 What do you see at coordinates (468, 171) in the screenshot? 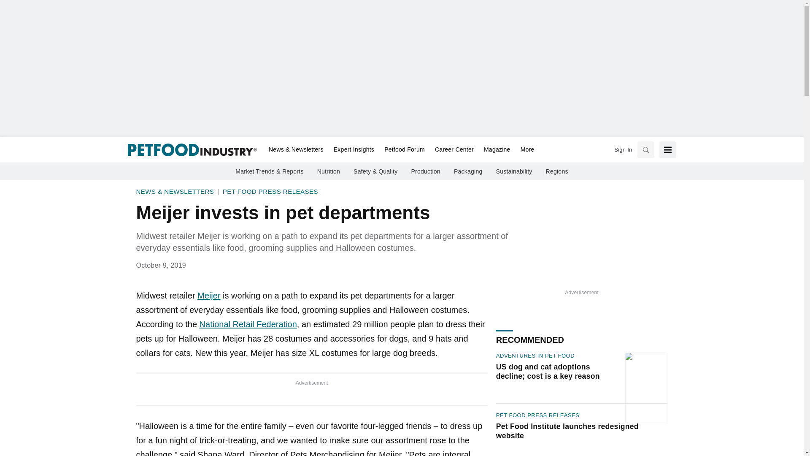
I see `Packaging` at bounding box center [468, 171].